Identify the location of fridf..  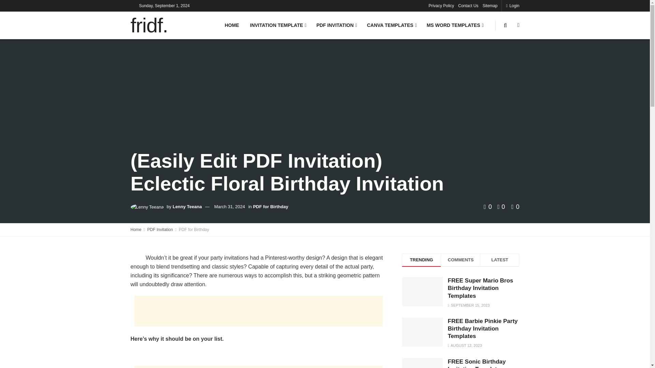
(149, 25).